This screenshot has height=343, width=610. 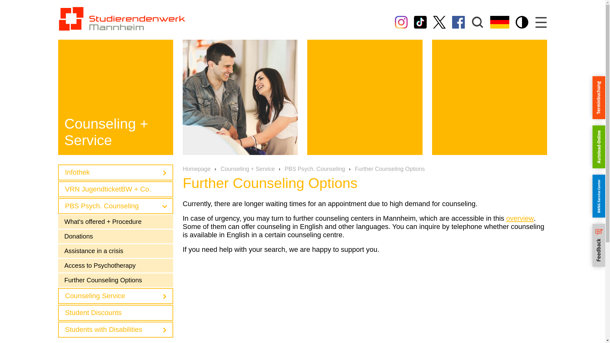 What do you see at coordinates (401, 22) in the screenshot?
I see `Go to the Instagram page` at bounding box center [401, 22].